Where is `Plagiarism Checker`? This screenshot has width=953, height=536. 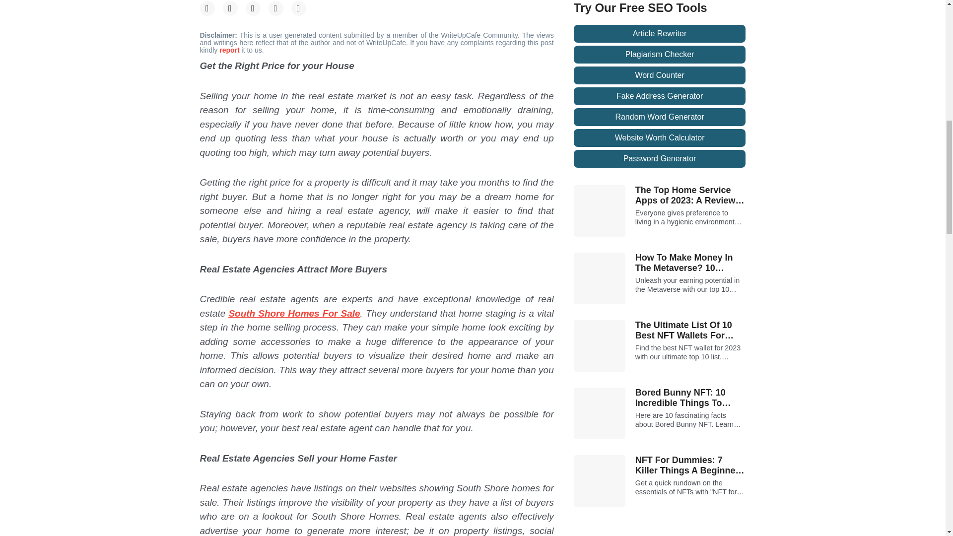 Plagiarism Checker is located at coordinates (660, 55).